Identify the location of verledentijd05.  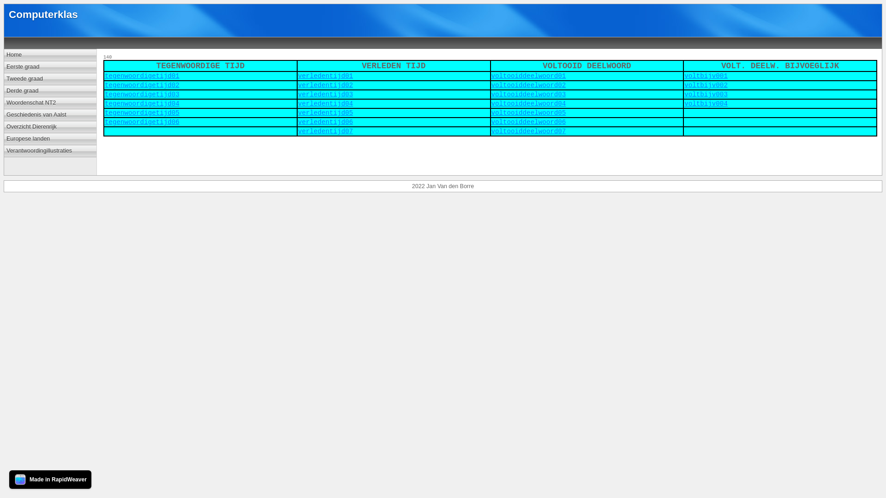
(326, 113).